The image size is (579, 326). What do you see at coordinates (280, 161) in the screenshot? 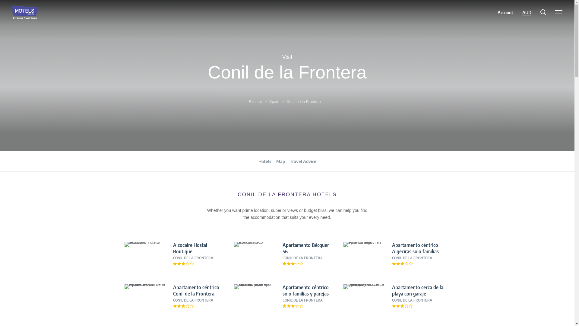
I see `Map` at bounding box center [280, 161].